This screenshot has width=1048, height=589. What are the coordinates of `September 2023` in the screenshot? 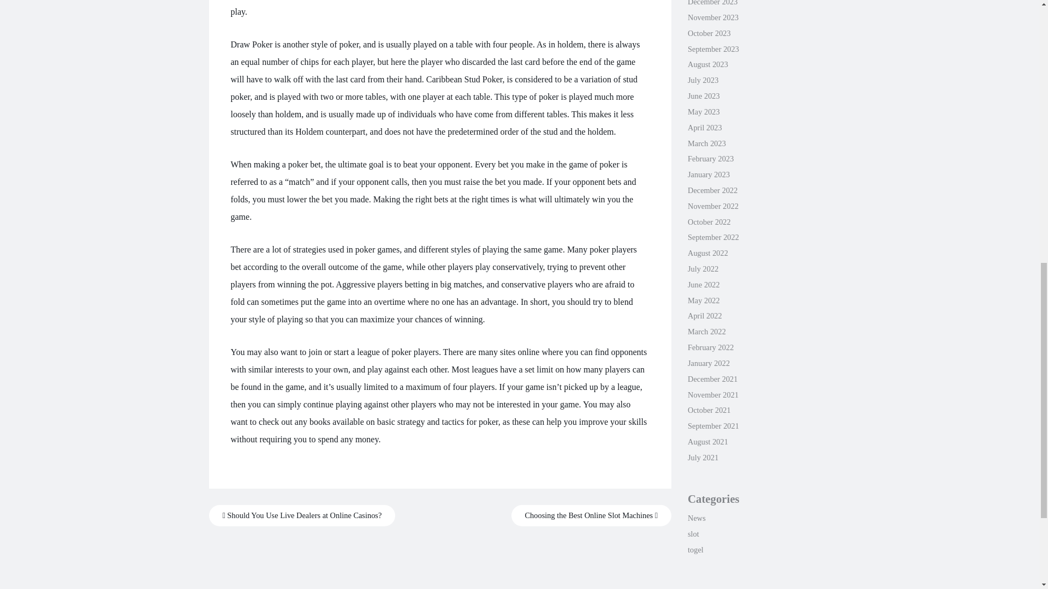 It's located at (713, 49).